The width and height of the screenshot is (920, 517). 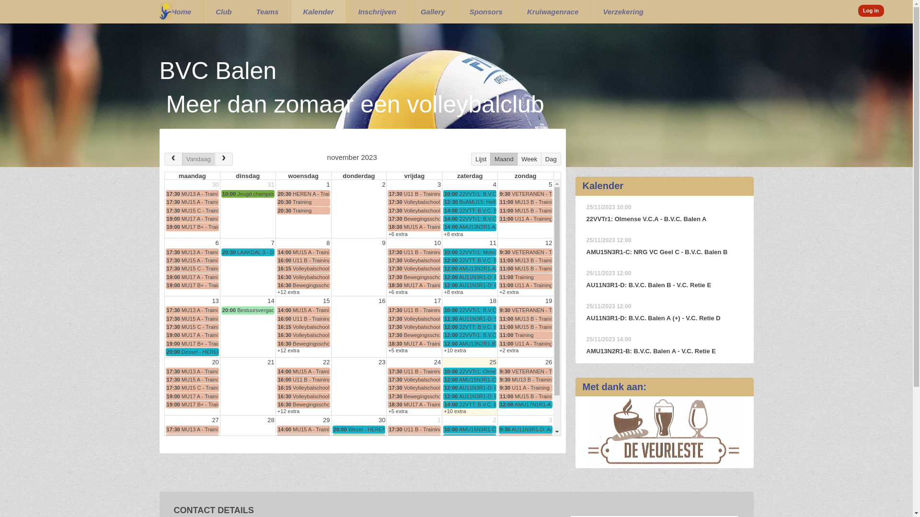 I want to click on +12 extra, so click(x=288, y=411).